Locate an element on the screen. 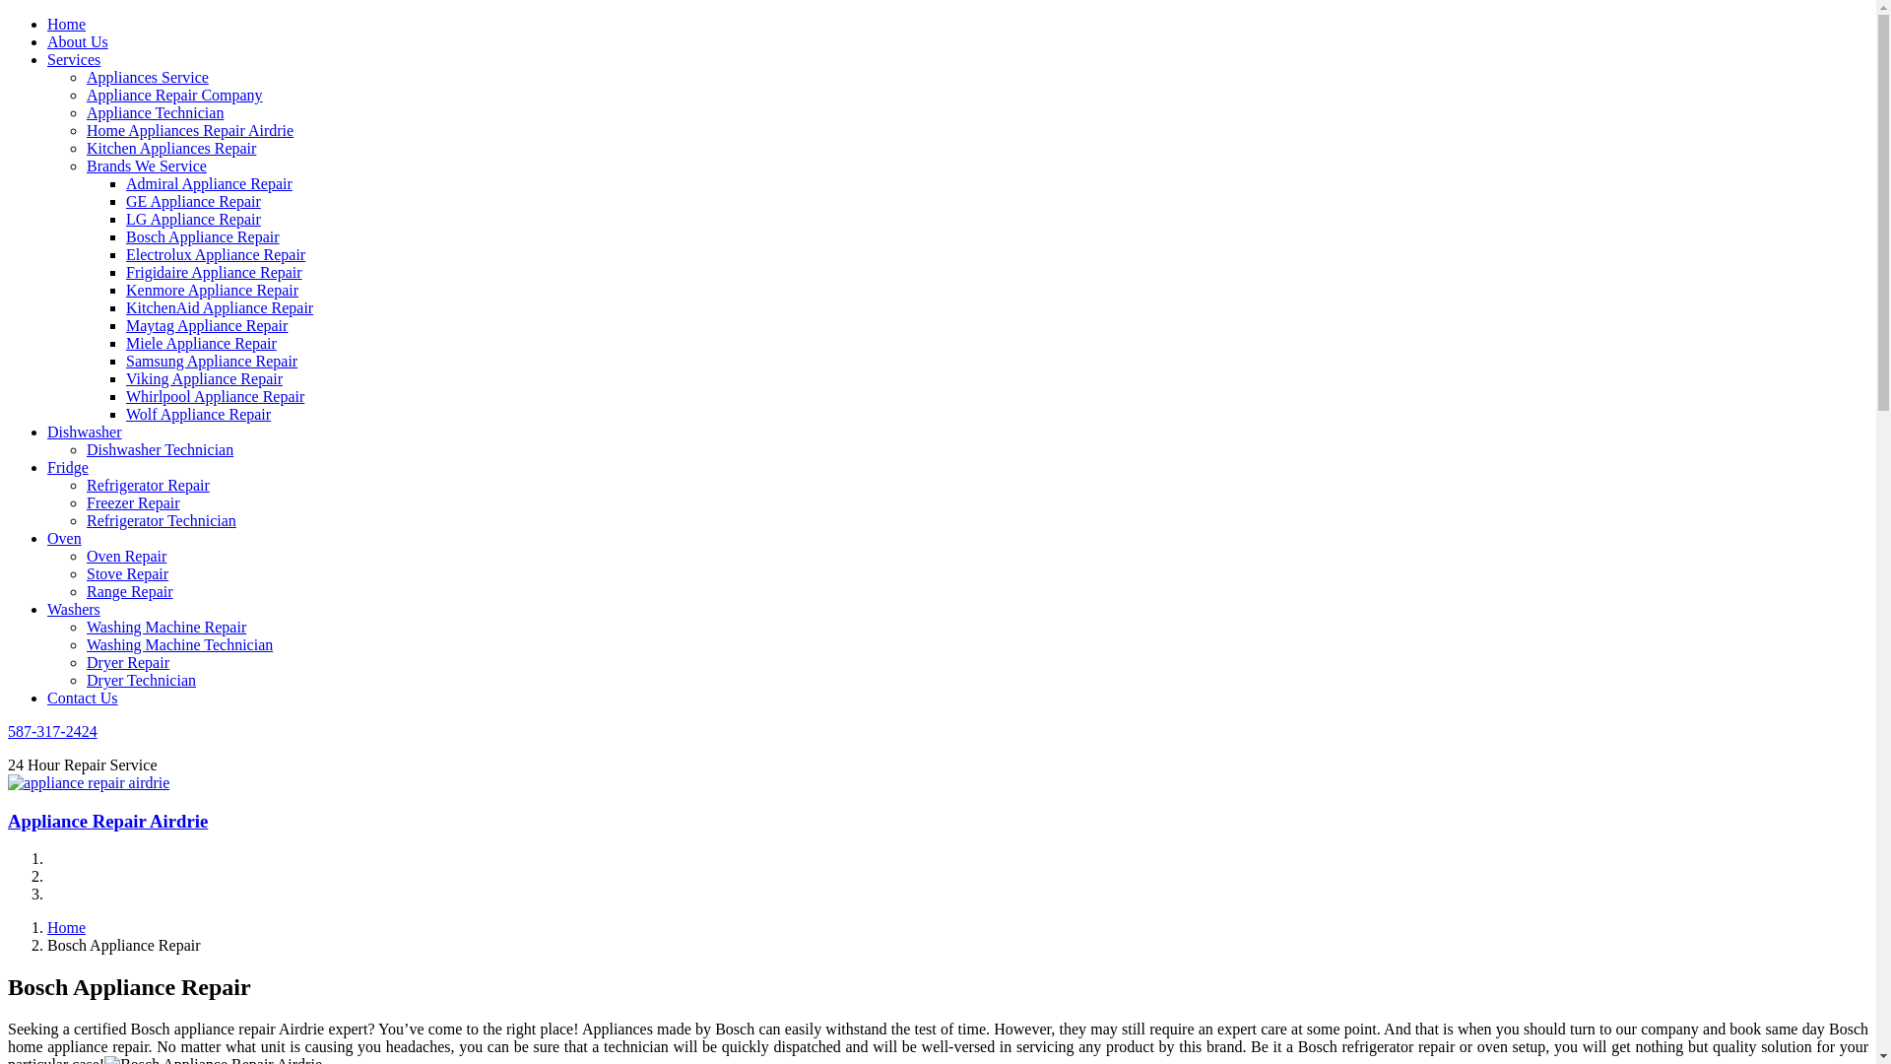 This screenshot has width=1891, height=1064. Frigidaire Appliance Repair is located at coordinates (215, 272).